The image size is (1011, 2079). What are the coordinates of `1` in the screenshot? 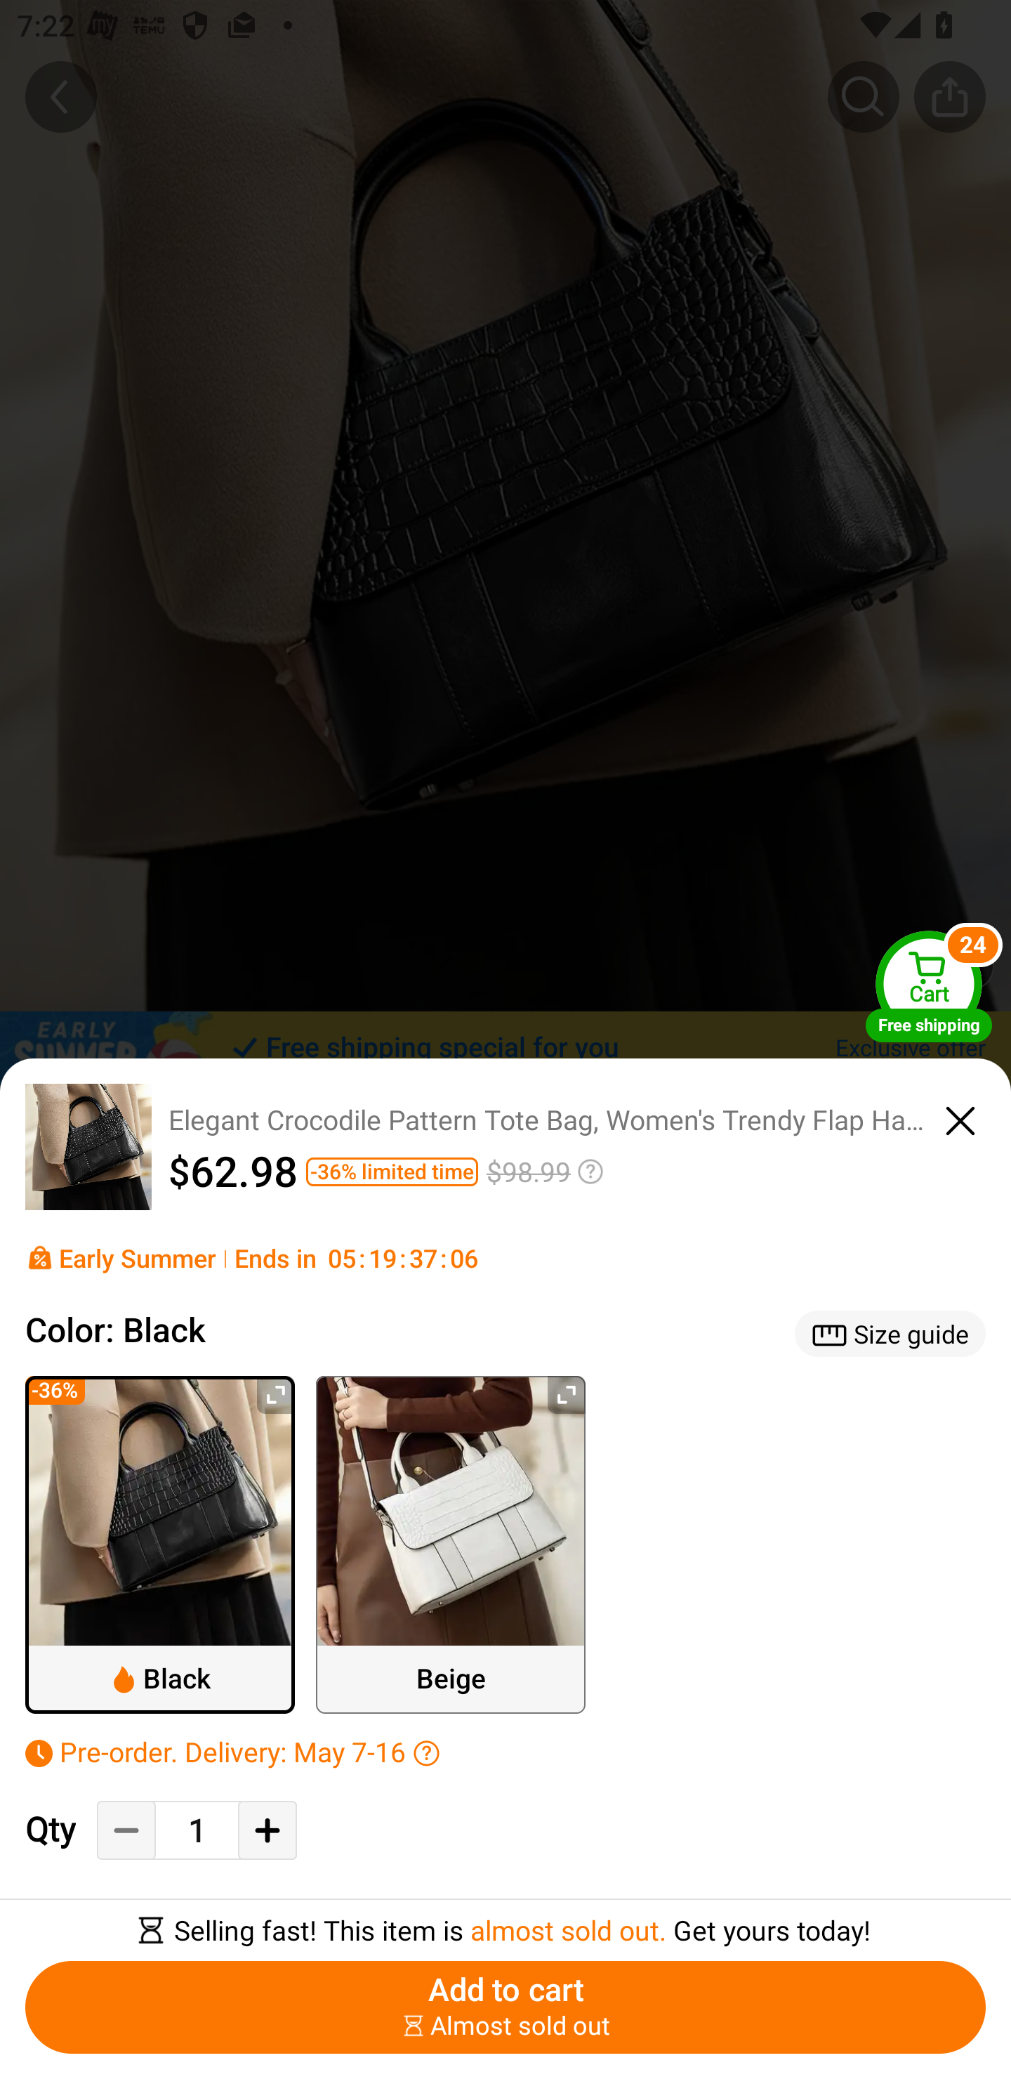 It's located at (197, 1832).